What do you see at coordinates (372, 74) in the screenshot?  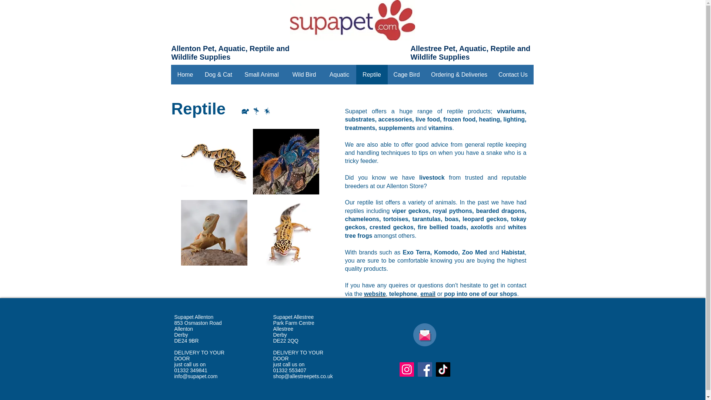 I see `Reptile` at bounding box center [372, 74].